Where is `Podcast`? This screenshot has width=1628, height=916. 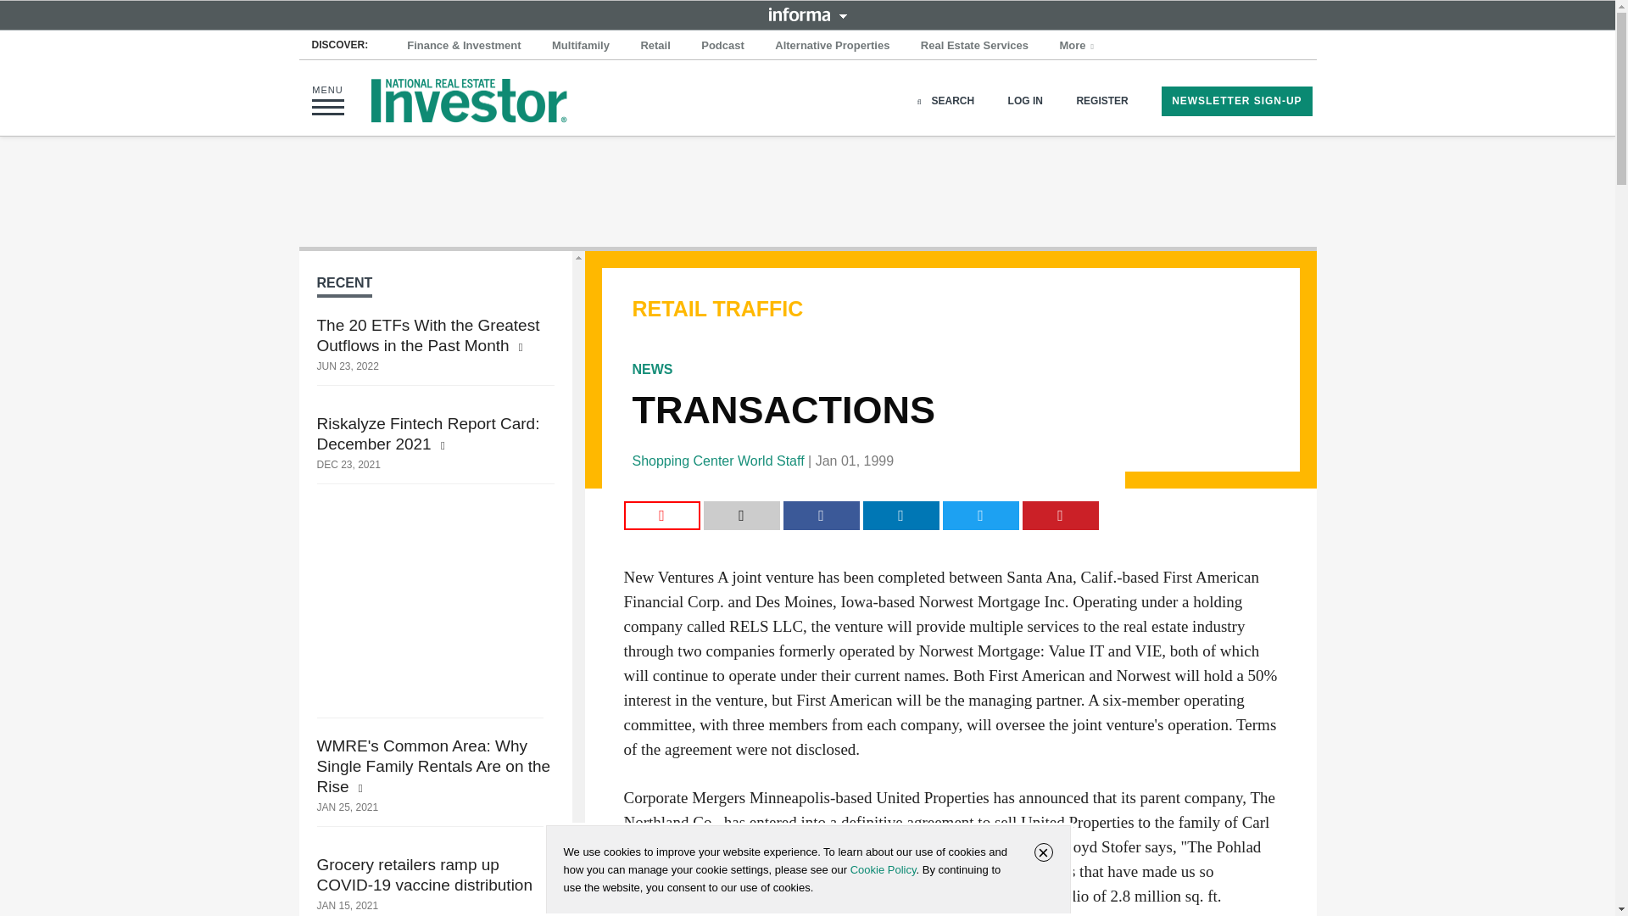 Podcast is located at coordinates (722, 46).